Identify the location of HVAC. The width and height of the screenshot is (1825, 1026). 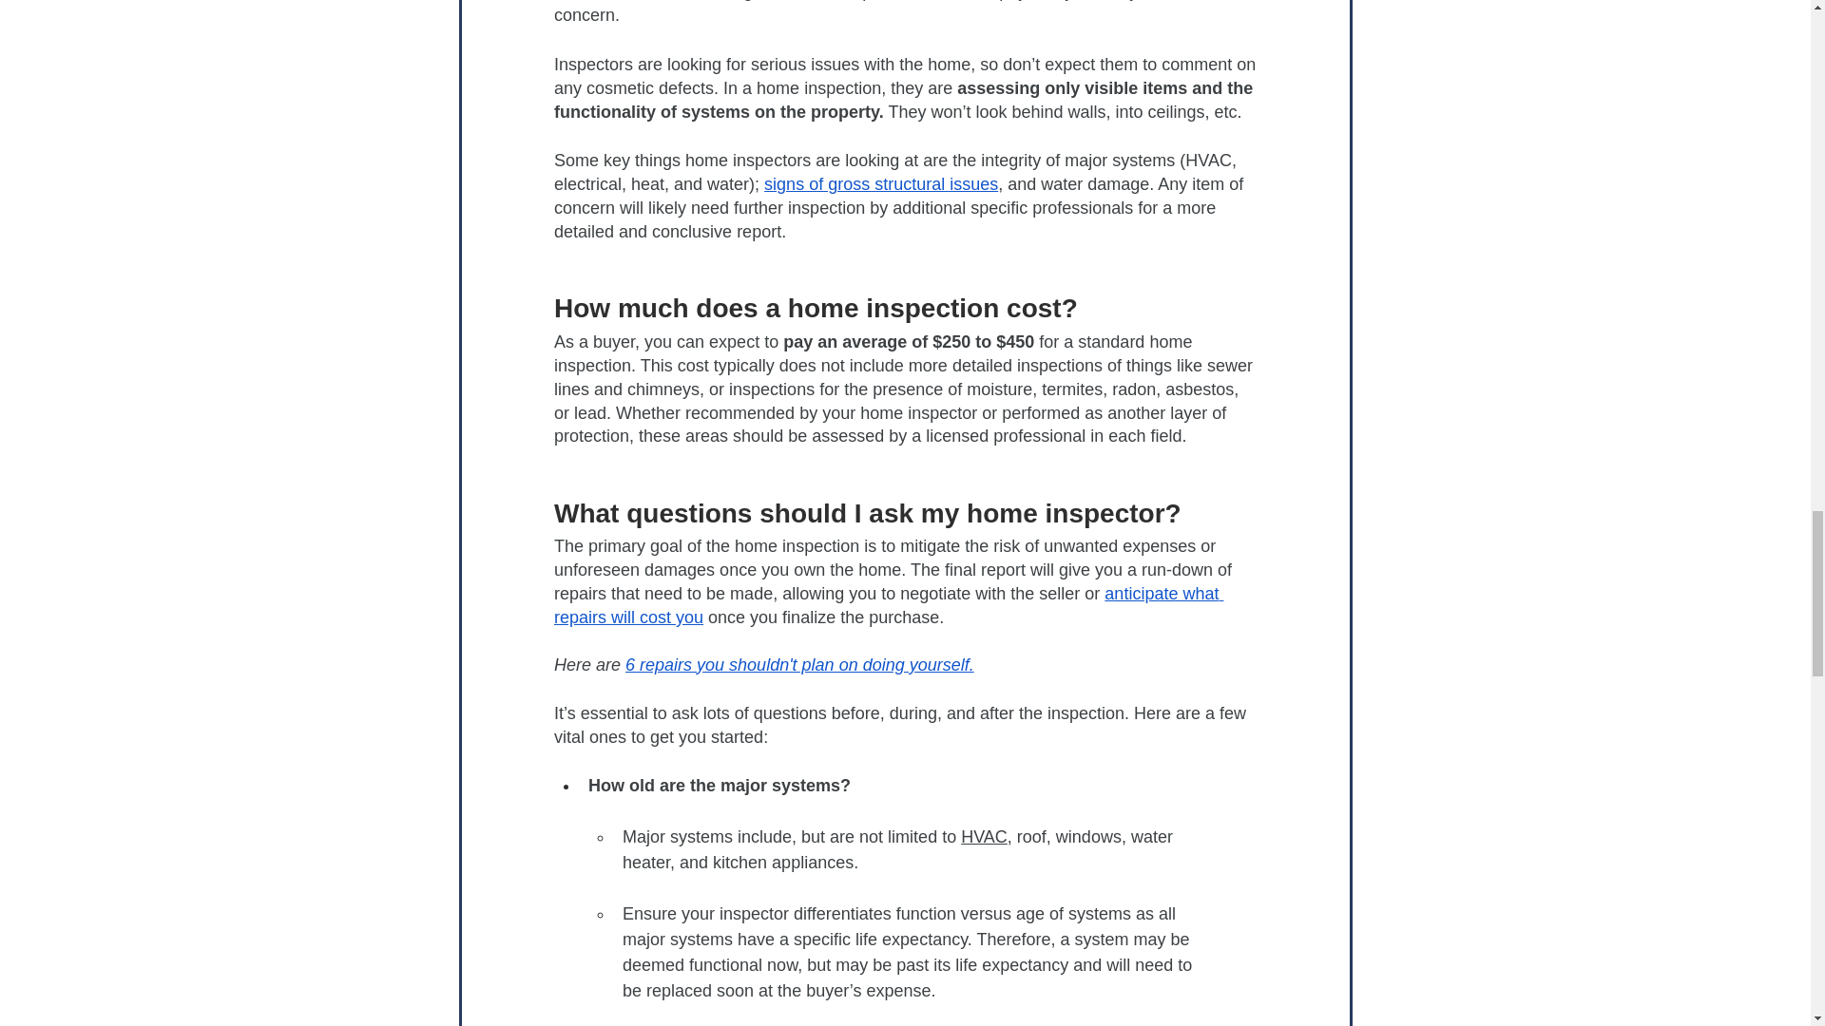
(984, 836).